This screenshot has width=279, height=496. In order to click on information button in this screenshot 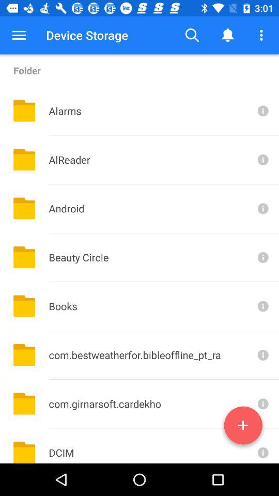, I will do `click(262, 354)`.